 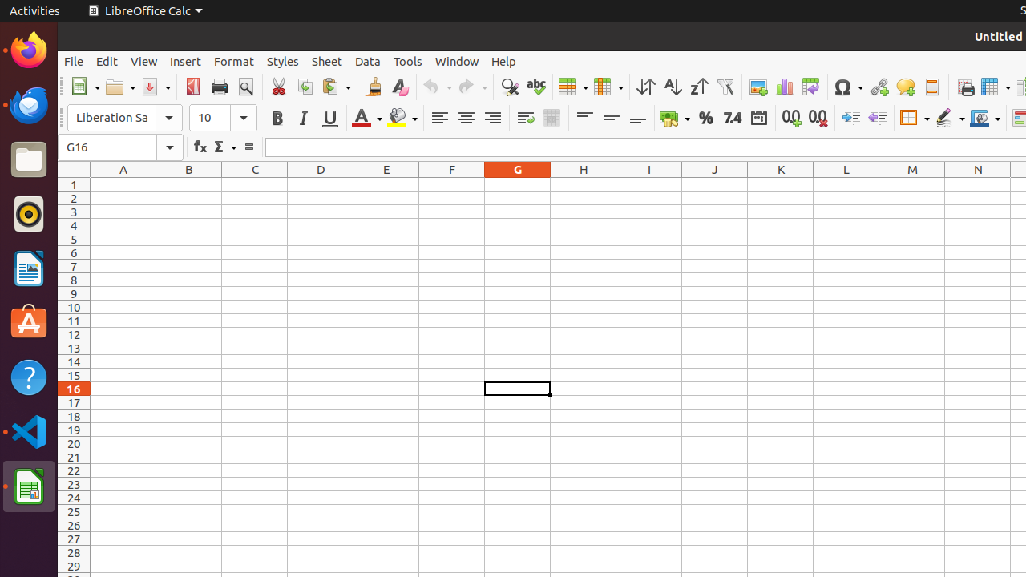 What do you see at coordinates (915, 119) in the screenshot?
I see `Borders (Shift to overwrite)` at bounding box center [915, 119].